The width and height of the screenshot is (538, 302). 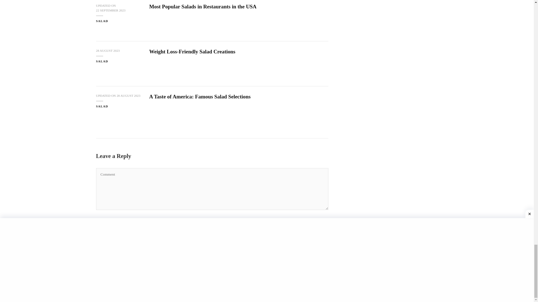 I want to click on 22 SEPTEMBER 2023, so click(x=110, y=11).